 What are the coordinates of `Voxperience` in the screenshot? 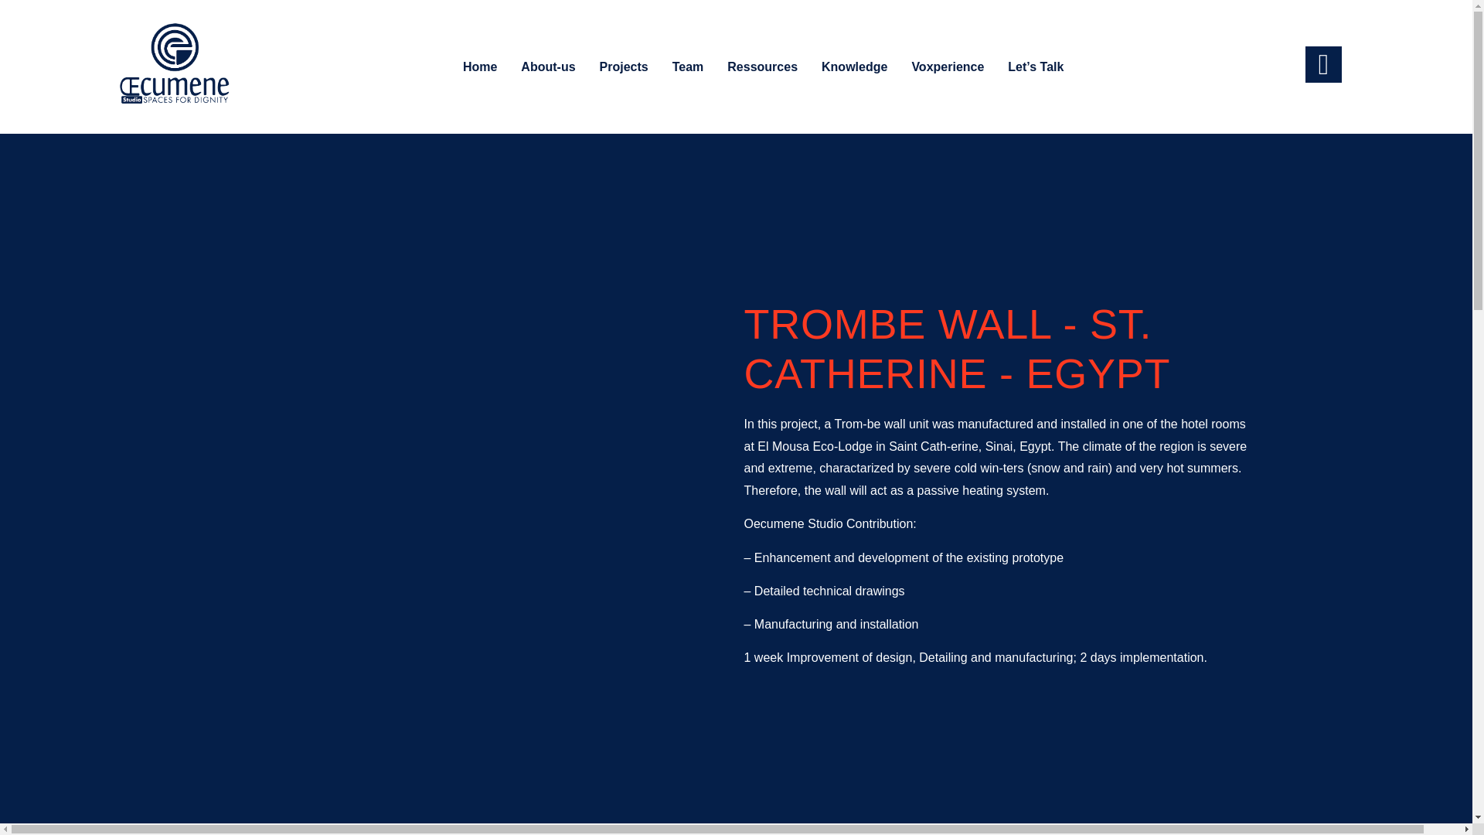 It's located at (948, 66).